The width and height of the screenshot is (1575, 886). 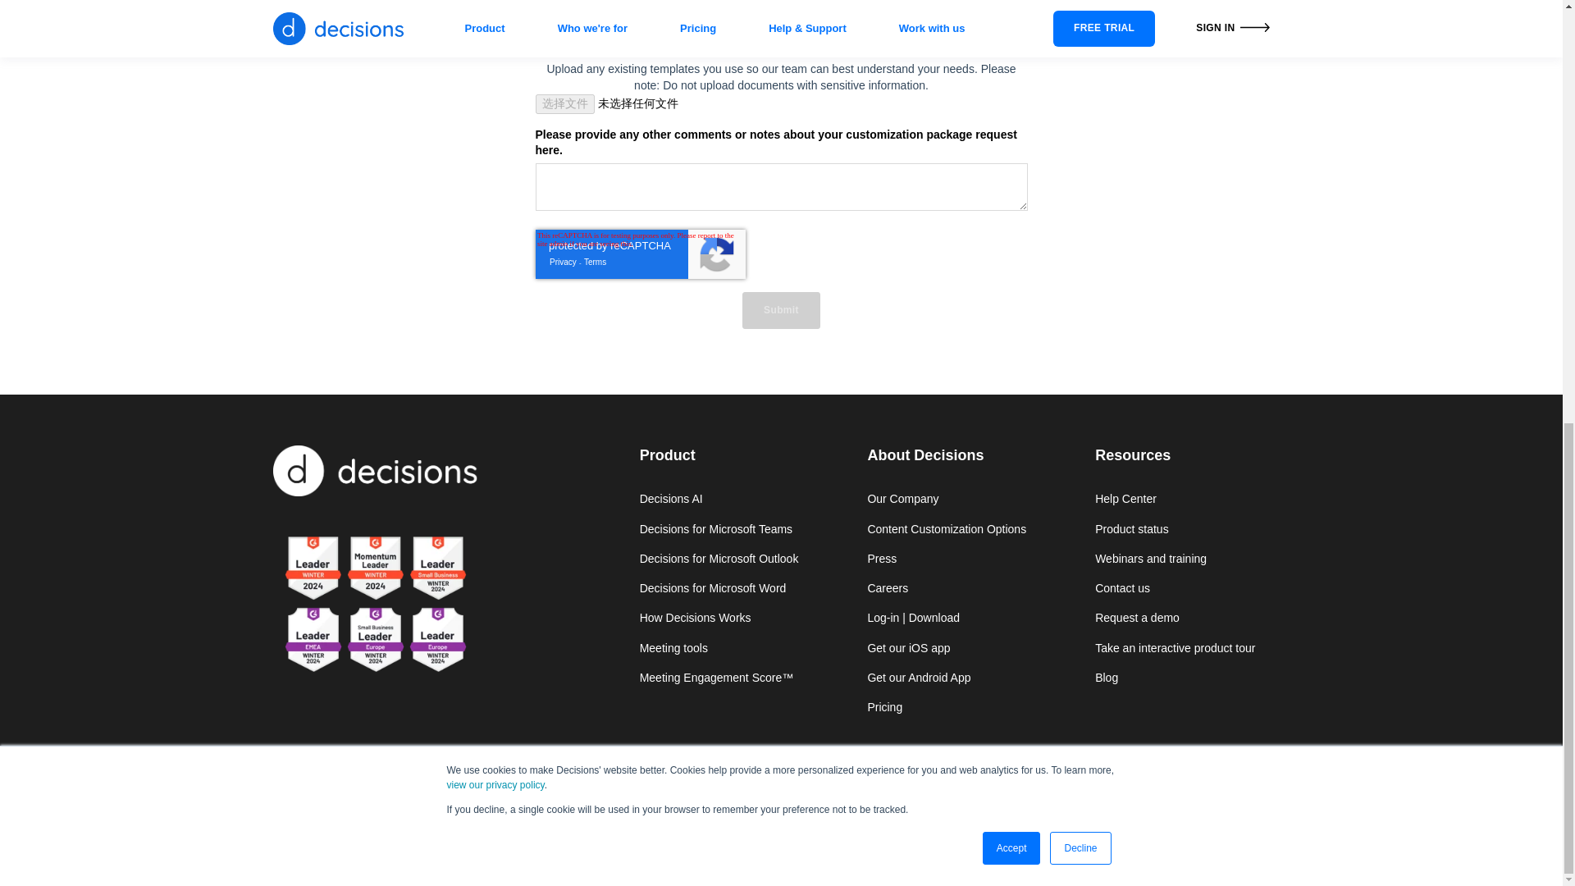 I want to click on Submit, so click(x=781, y=310).